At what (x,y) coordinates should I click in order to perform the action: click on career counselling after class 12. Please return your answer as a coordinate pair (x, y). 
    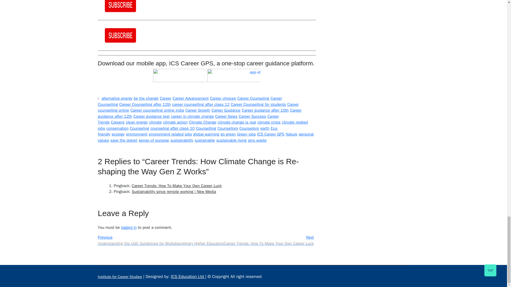
    Looking at the image, I should click on (201, 105).